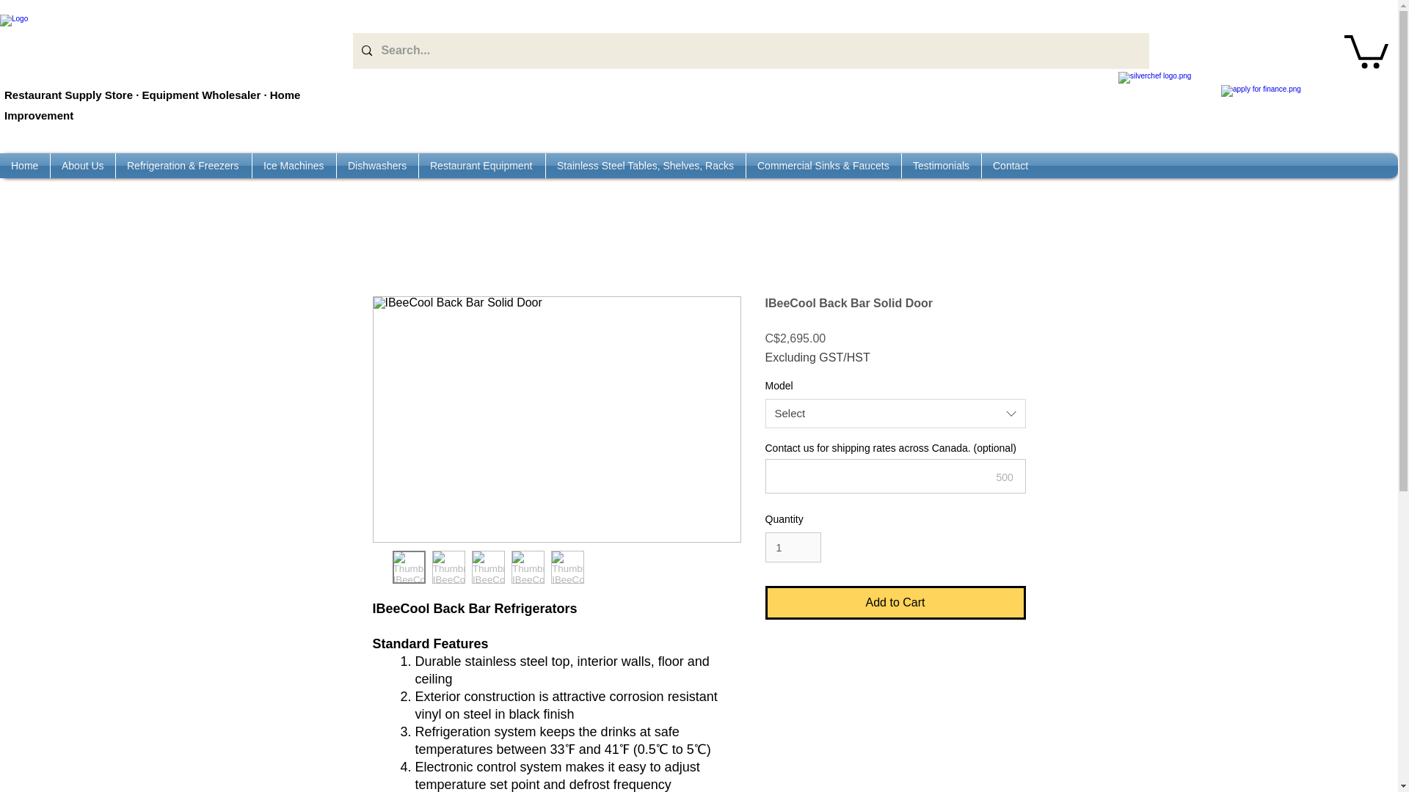  Describe the element at coordinates (25, 166) in the screenshot. I see `Home` at that location.